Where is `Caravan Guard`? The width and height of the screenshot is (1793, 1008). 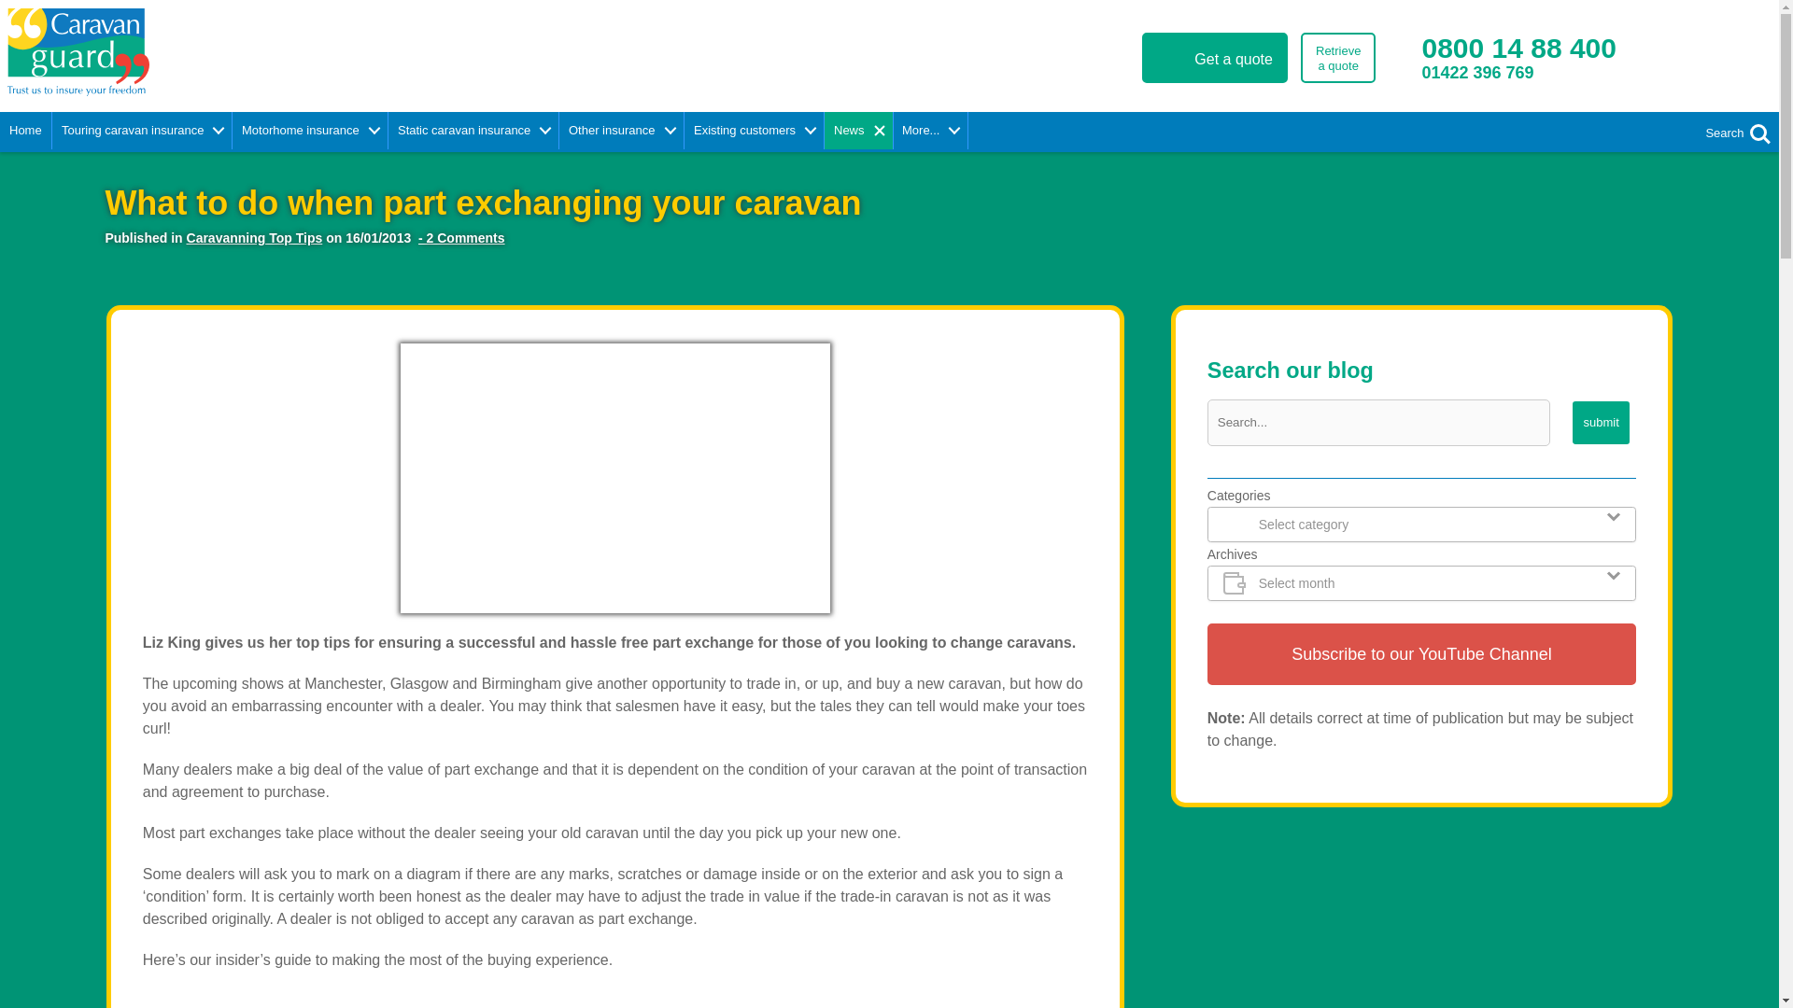 Caravan Guard is located at coordinates (1518, 48).